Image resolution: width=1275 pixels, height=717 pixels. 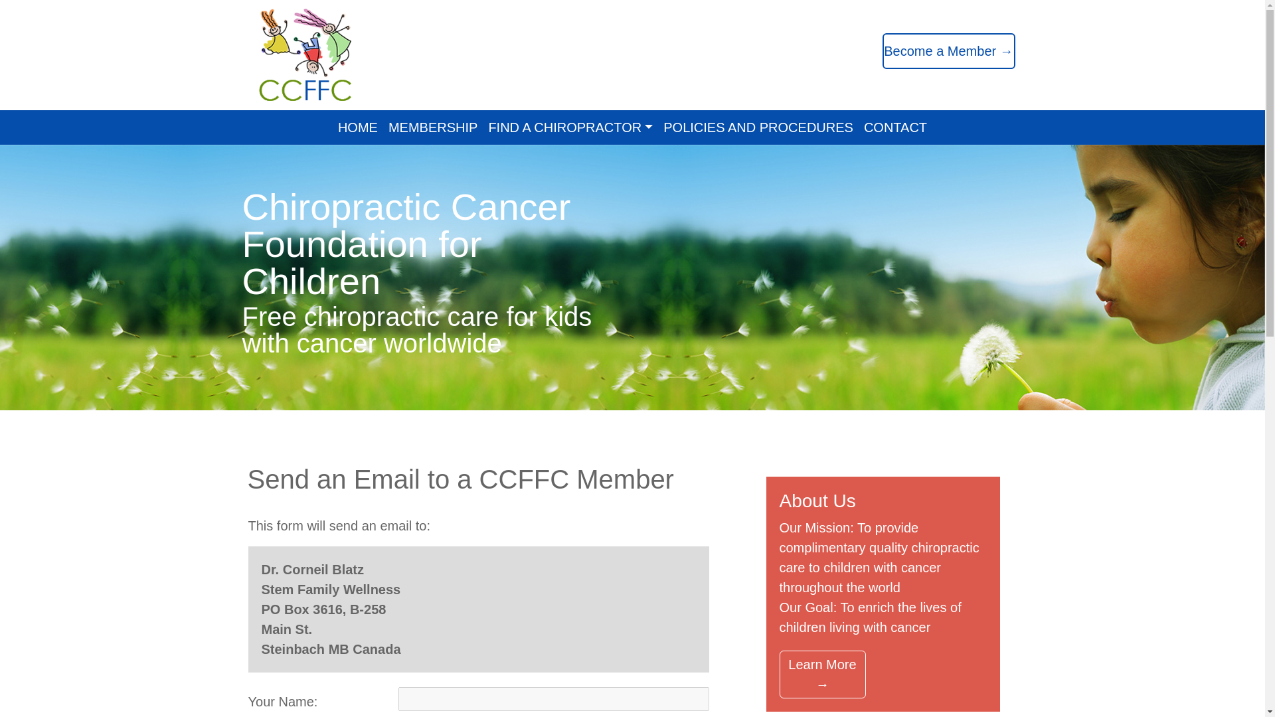 I want to click on MEMBERSHIP, so click(x=433, y=127).